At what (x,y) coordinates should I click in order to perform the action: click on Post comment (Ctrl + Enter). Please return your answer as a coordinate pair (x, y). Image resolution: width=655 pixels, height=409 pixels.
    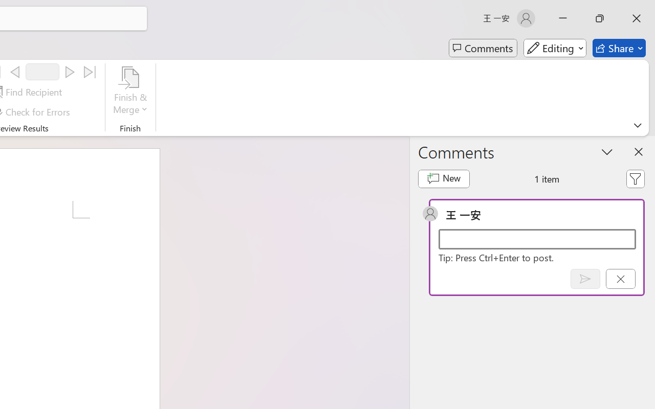
    Looking at the image, I should click on (585, 279).